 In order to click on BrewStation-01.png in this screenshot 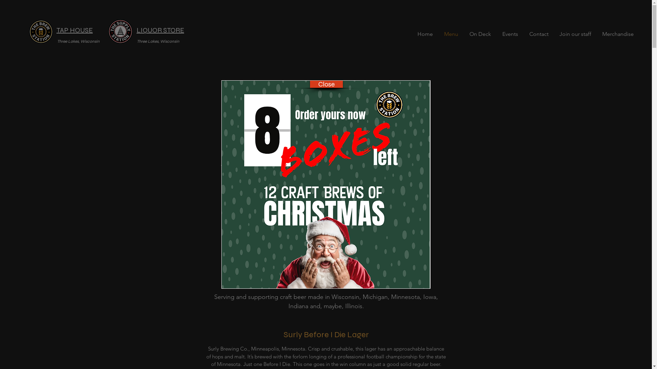, I will do `click(41, 31)`.